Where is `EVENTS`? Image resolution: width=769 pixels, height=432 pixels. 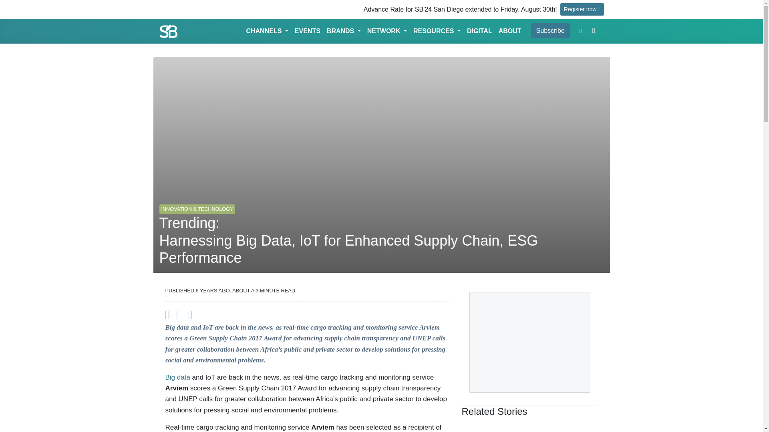 EVENTS is located at coordinates (308, 31).